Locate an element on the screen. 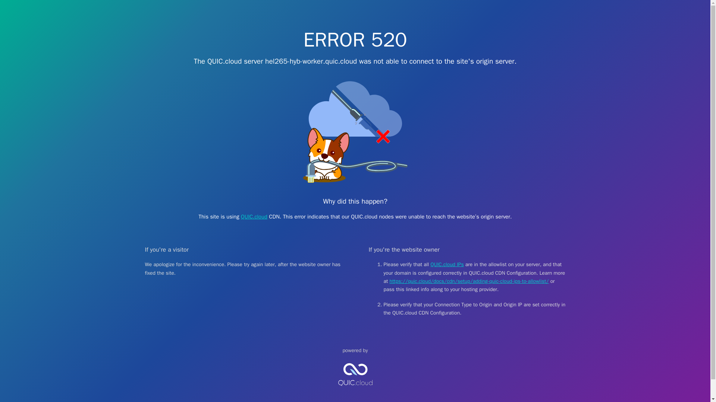 The image size is (716, 402). QUIC.cloud is located at coordinates (355, 392).